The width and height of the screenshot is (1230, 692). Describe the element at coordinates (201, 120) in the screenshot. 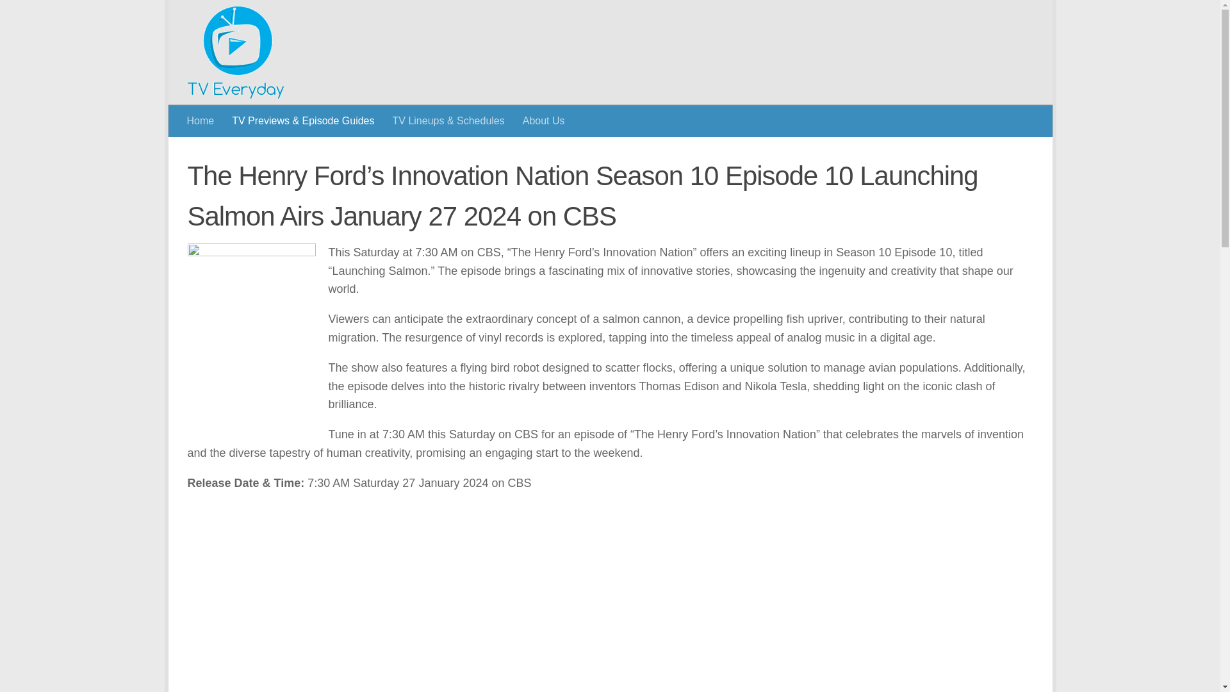

I see `Home` at that location.